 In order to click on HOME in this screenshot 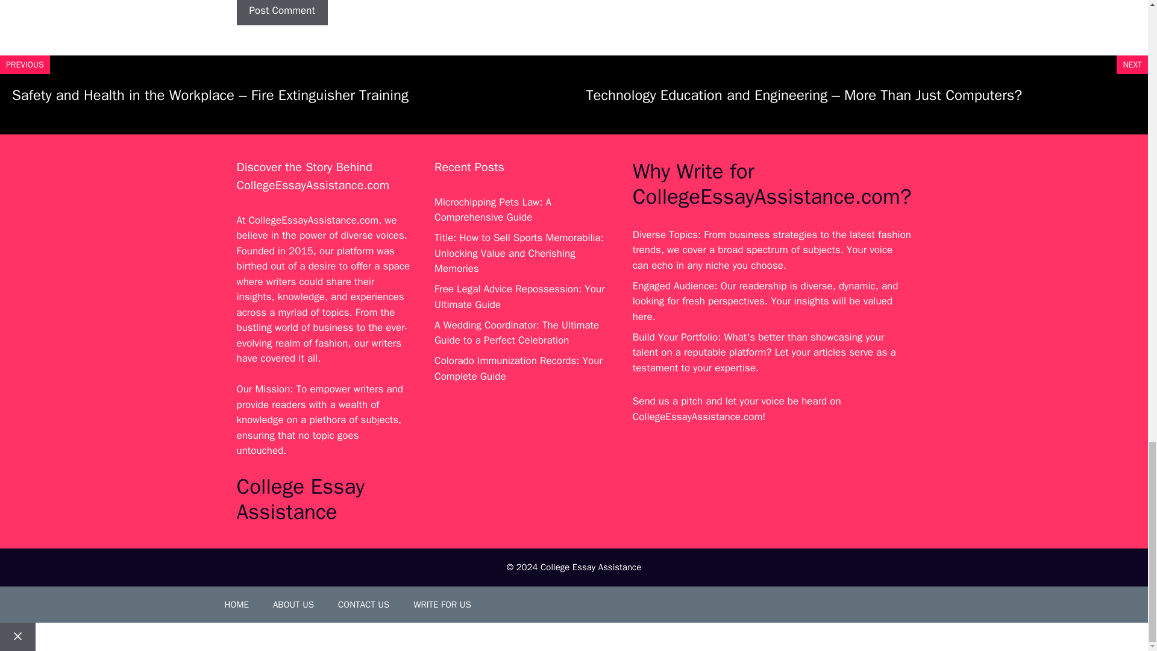, I will do `click(236, 604)`.